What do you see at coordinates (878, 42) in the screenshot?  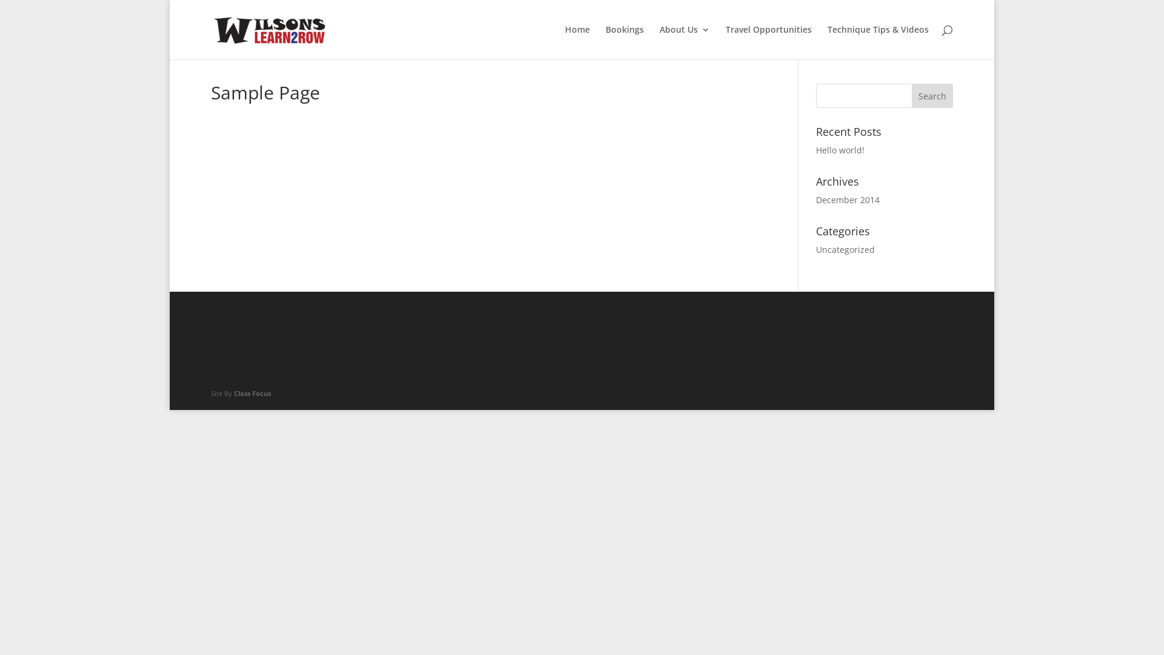 I see `Technique Tips & Videos` at bounding box center [878, 42].